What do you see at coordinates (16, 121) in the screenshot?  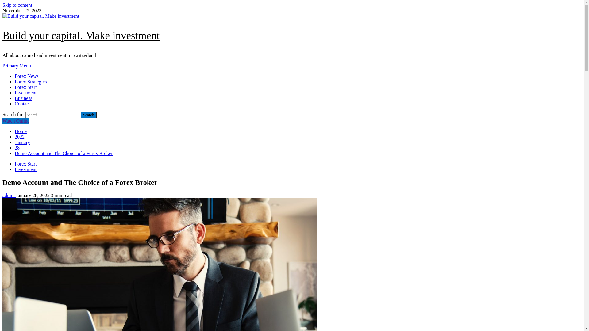 I see `Watch Online` at bounding box center [16, 121].